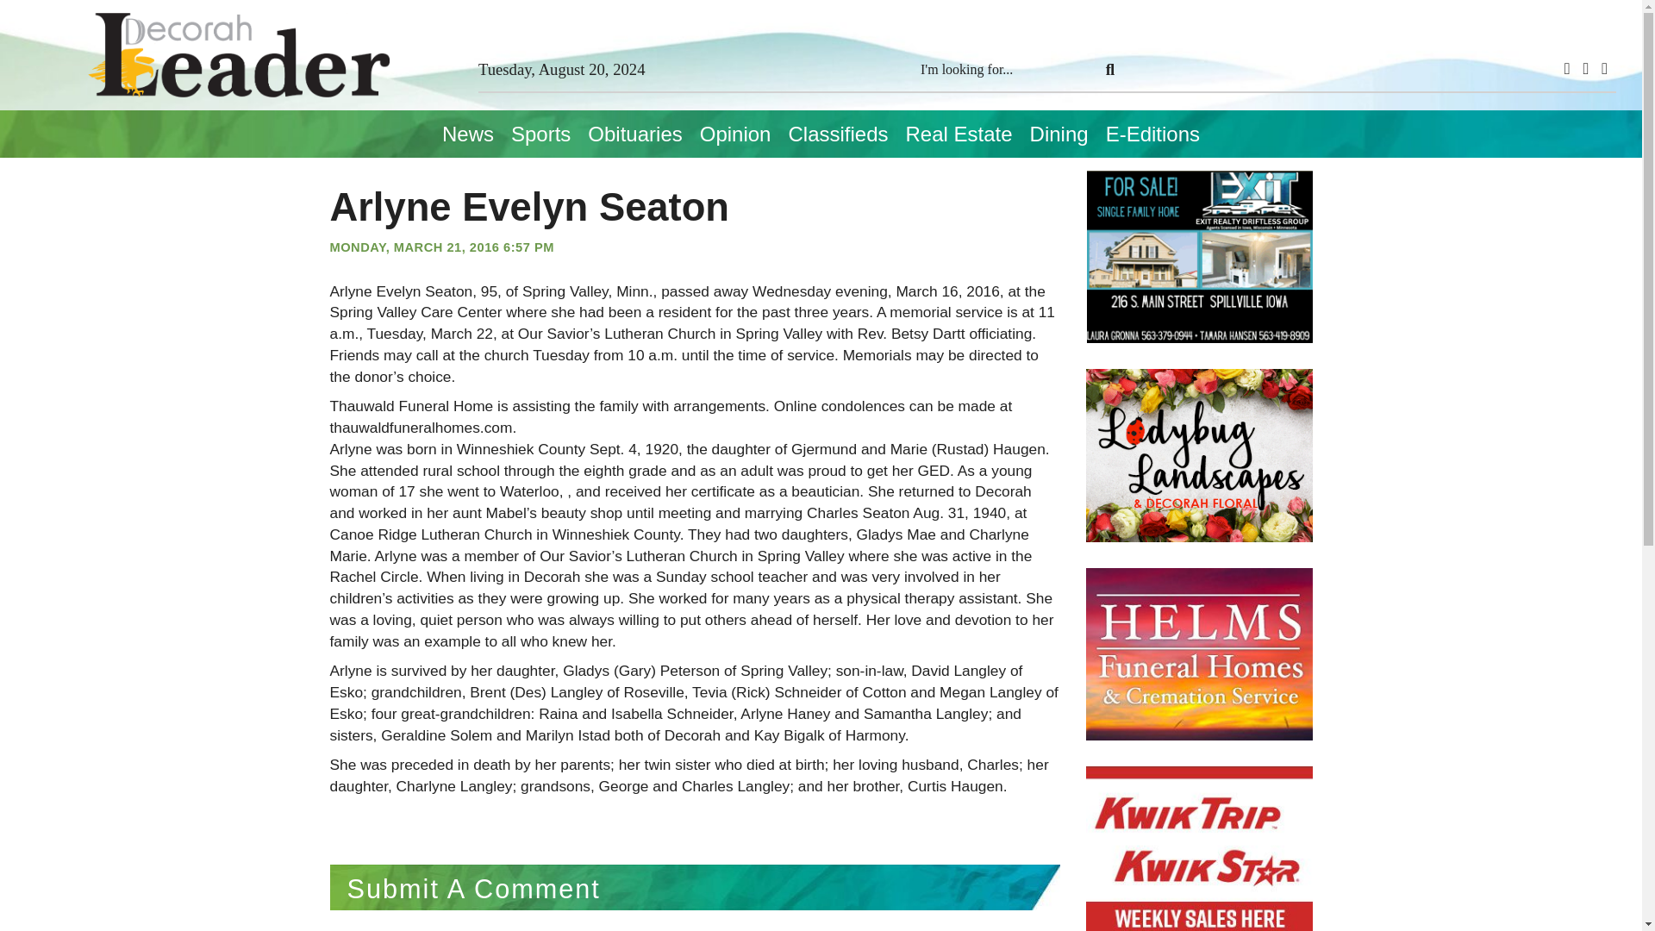 The width and height of the screenshot is (1655, 931). I want to click on Real Estate, so click(959, 134).